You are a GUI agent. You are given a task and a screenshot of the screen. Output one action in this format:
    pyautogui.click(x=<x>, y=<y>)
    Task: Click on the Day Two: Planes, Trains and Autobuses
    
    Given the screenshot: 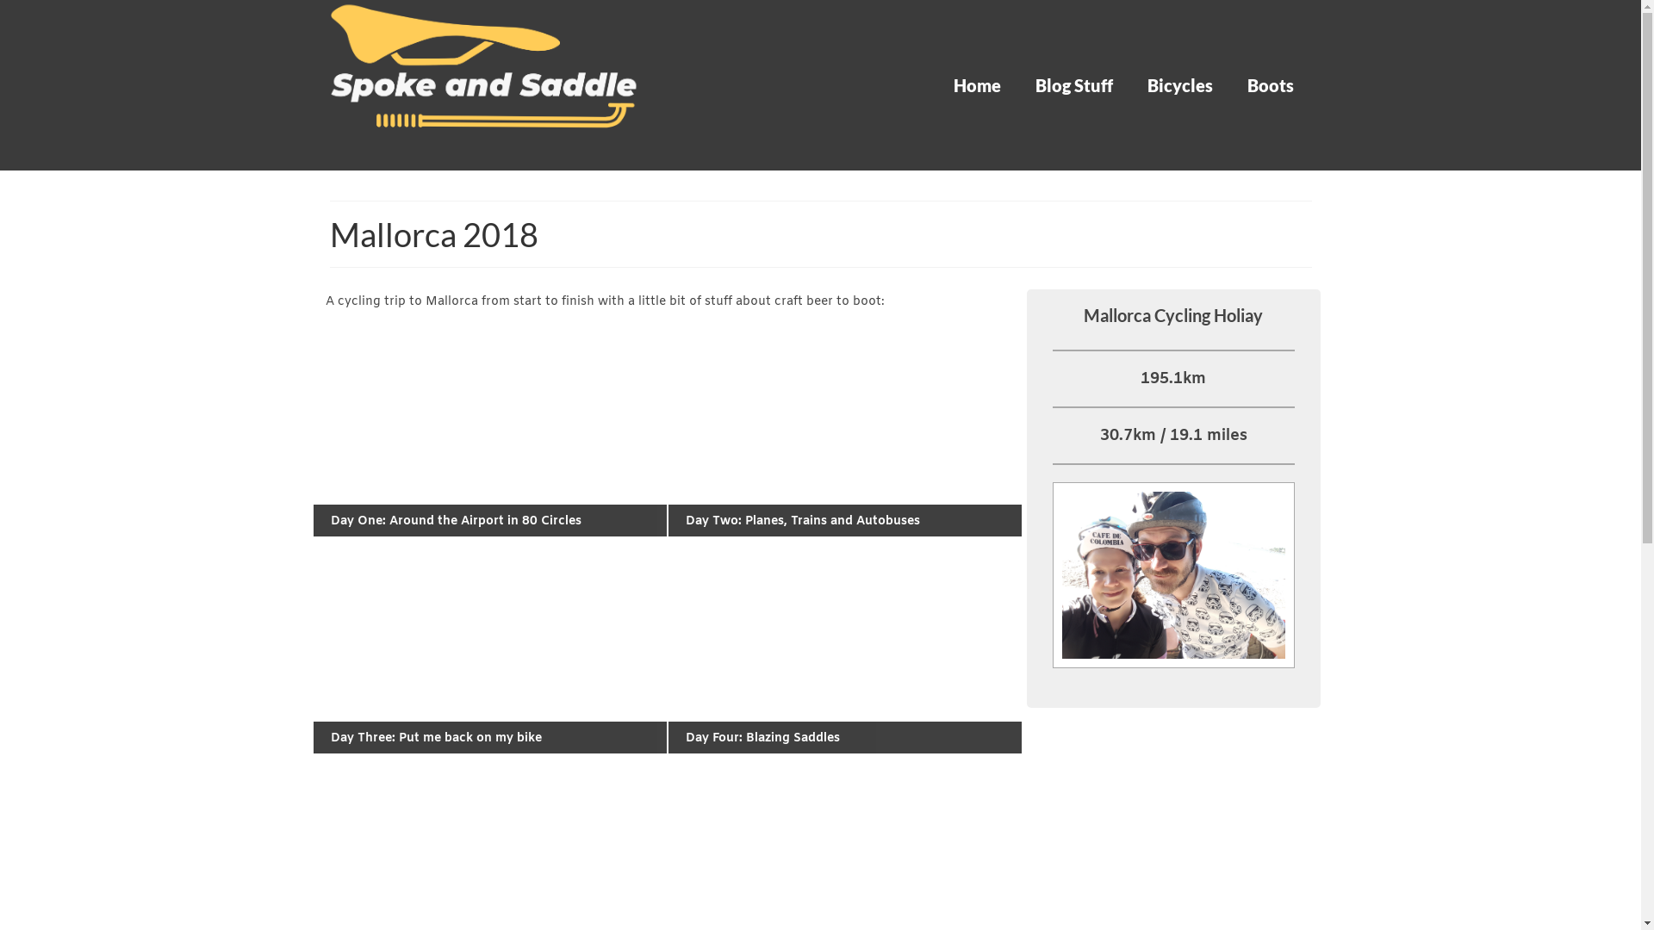 What is the action you would take?
    pyautogui.click(x=803, y=522)
    